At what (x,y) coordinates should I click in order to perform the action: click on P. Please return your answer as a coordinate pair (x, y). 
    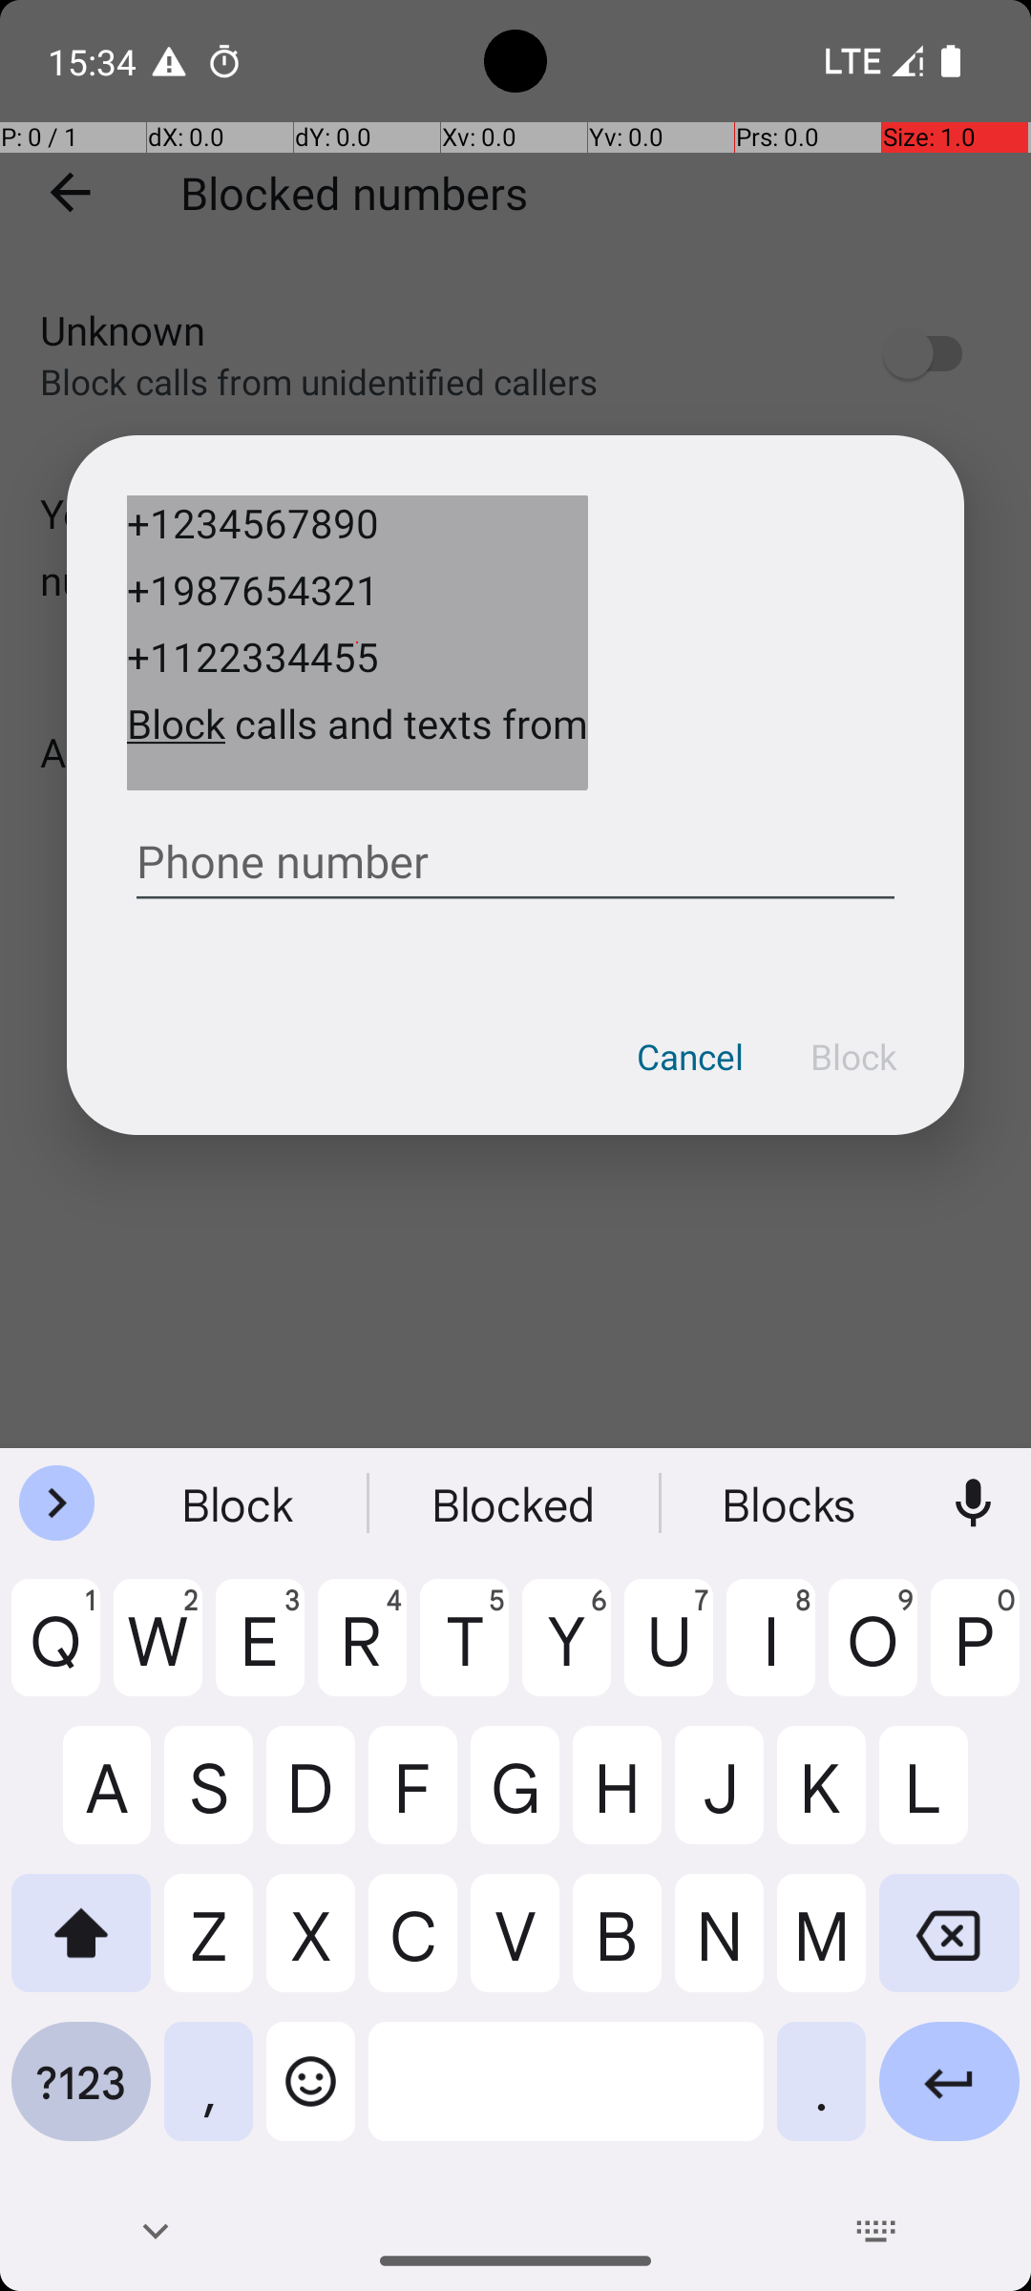
    Looking at the image, I should click on (976, 1652).